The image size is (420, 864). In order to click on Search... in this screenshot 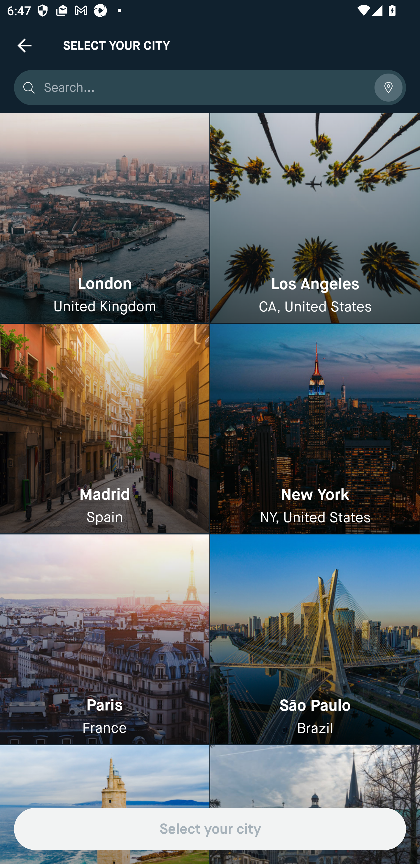, I will do `click(205, 88)`.